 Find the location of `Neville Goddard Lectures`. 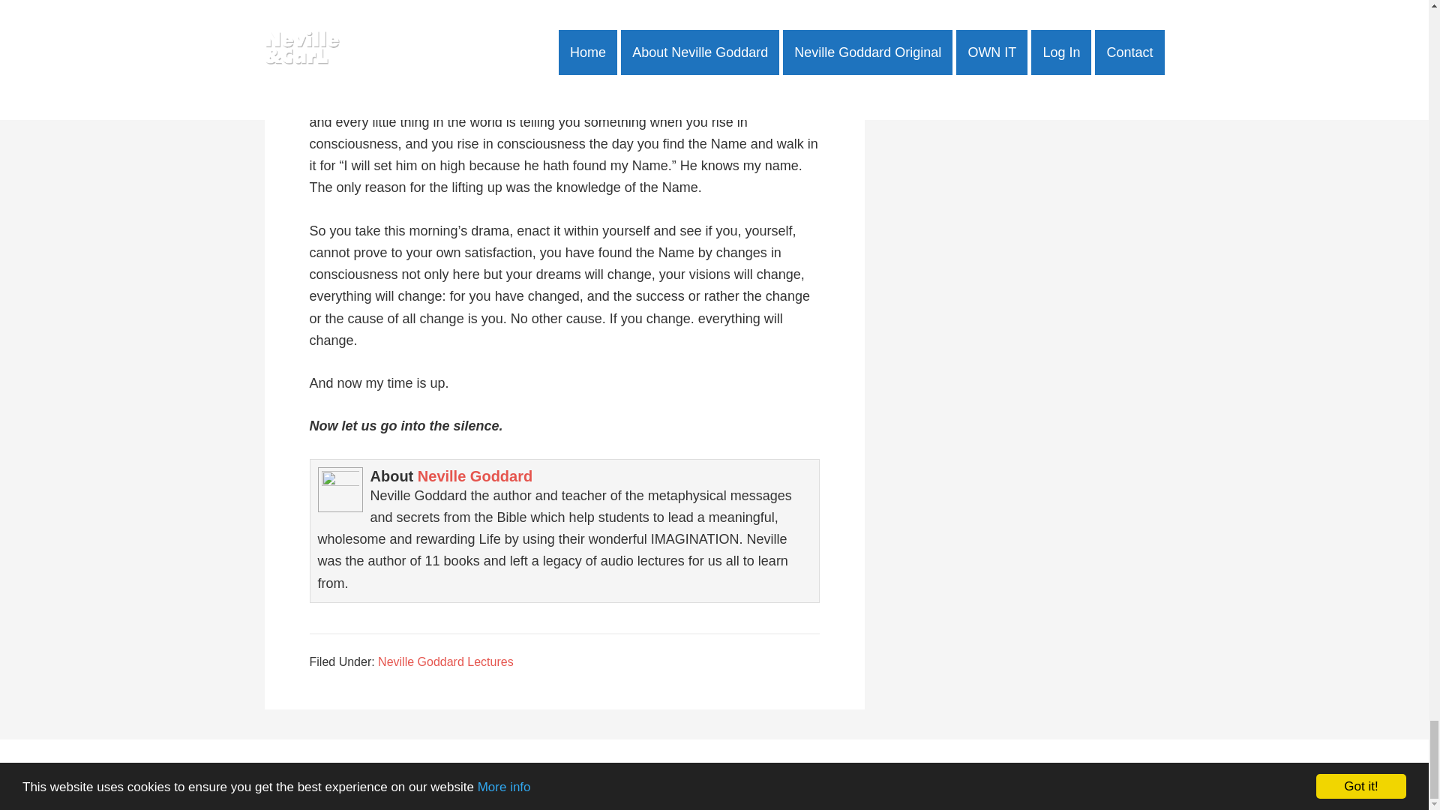

Neville Goddard Lectures is located at coordinates (445, 661).